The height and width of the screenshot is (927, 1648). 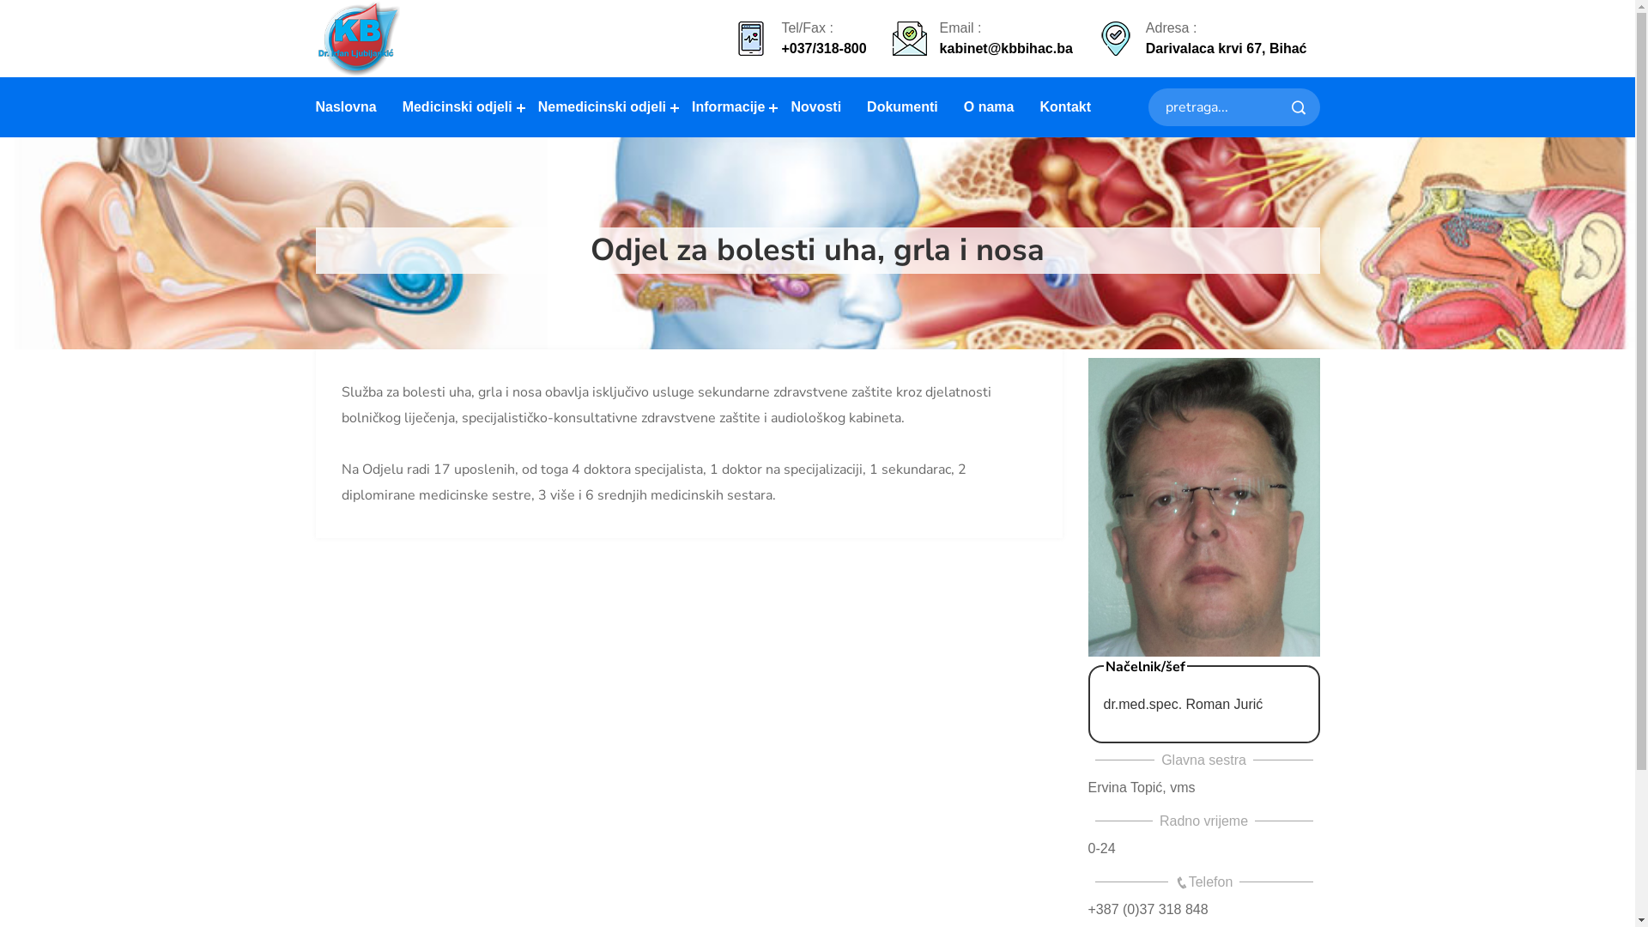 What do you see at coordinates (903, 107) in the screenshot?
I see `Dokumenti` at bounding box center [903, 107].